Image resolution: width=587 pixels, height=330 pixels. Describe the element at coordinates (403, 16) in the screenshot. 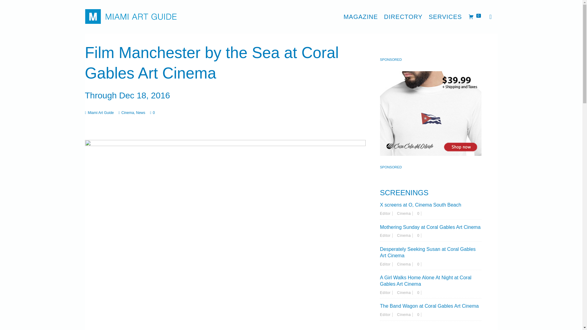

I see `DIRECTORY` at that location.